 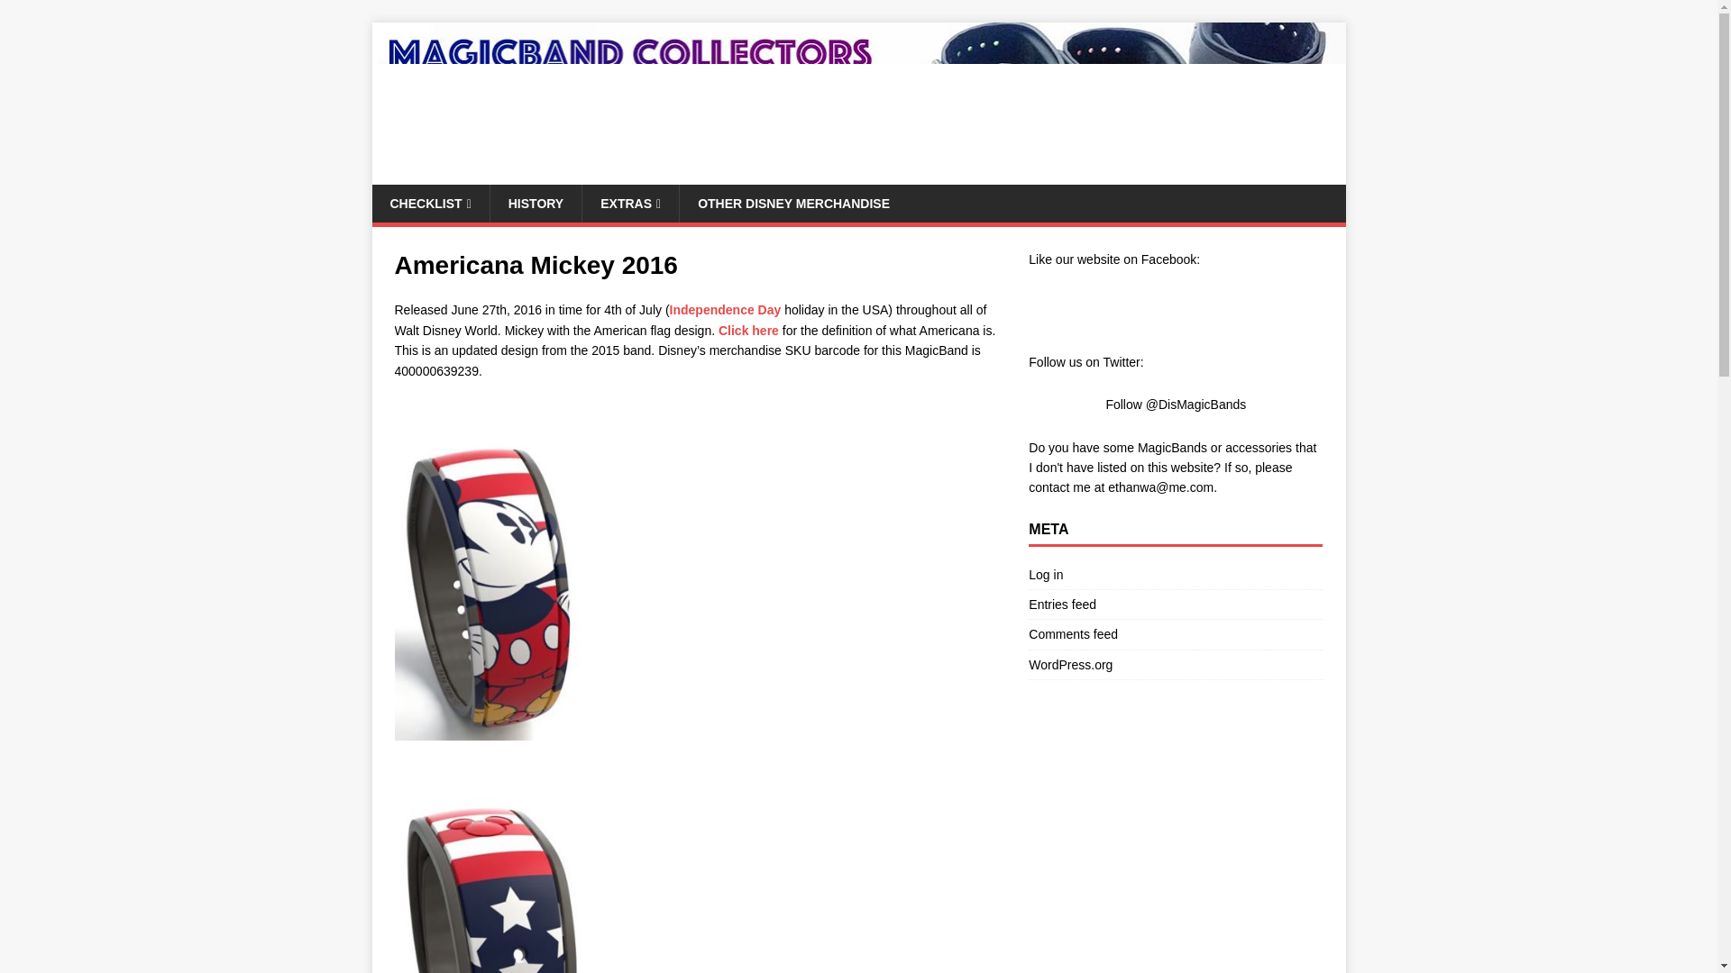 What do you see at coordinates (748, 330) in the screenshot?
I see `Click here` at bounding box center [748, 330].